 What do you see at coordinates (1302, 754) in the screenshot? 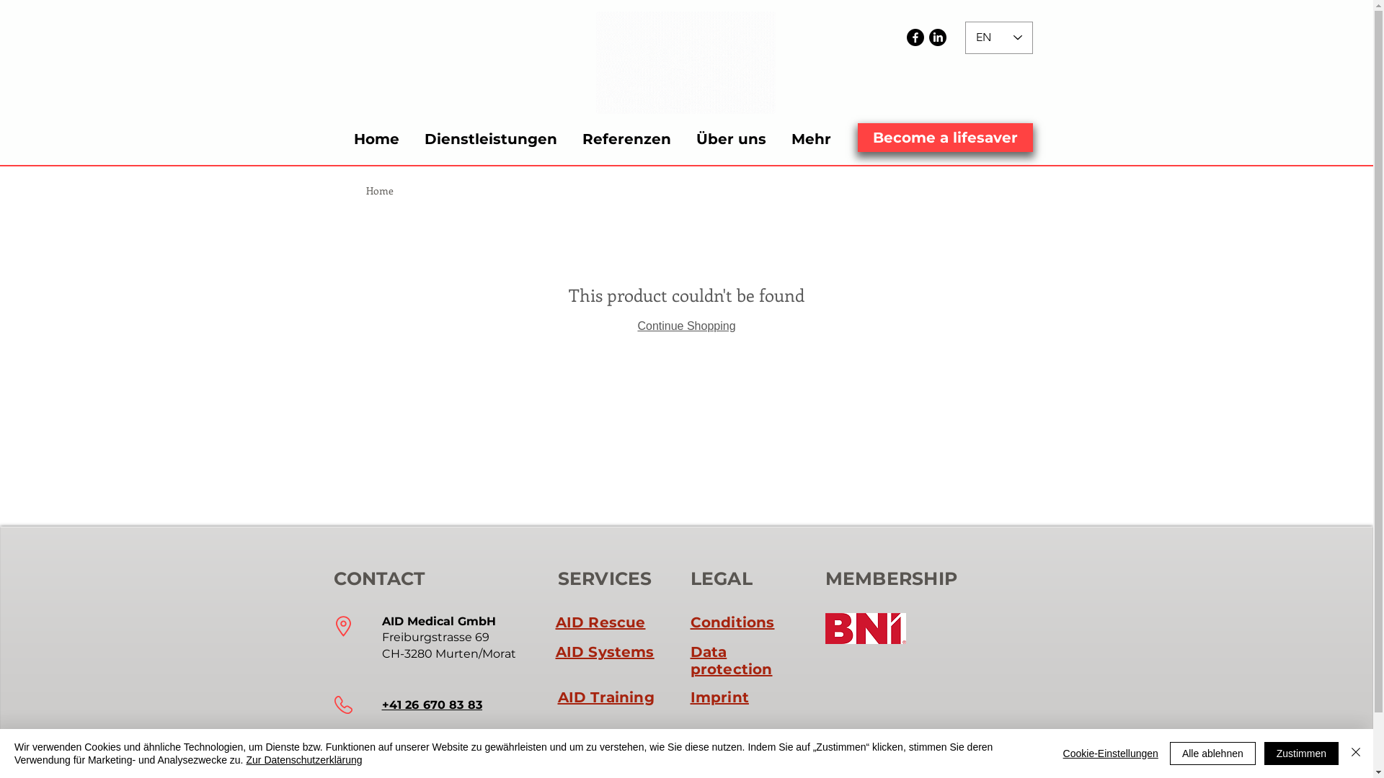
I see `Zustimmen` at bounding box center [1302, 754].